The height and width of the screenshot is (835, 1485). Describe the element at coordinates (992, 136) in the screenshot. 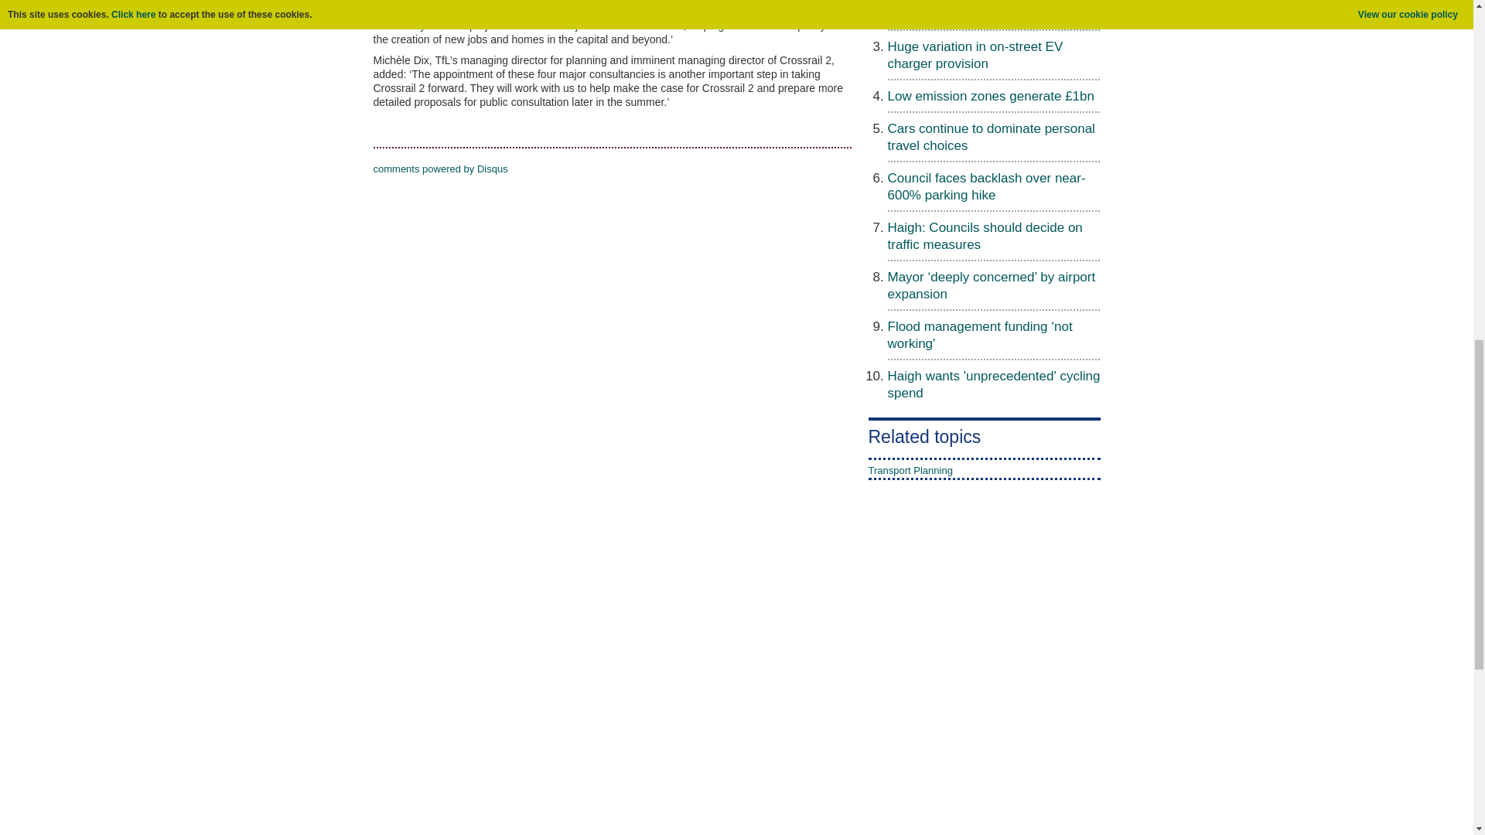

I see `Cars continue to dominate personal travel choices` at that location.